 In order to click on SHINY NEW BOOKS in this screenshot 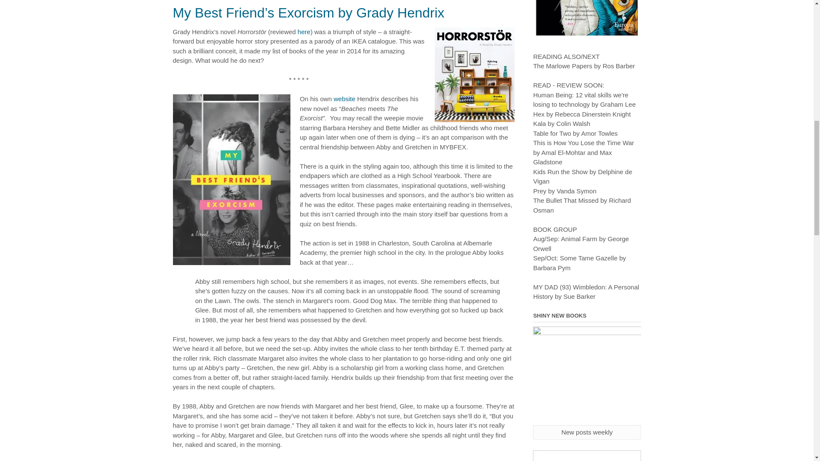, I will do `click(587, 376)`.